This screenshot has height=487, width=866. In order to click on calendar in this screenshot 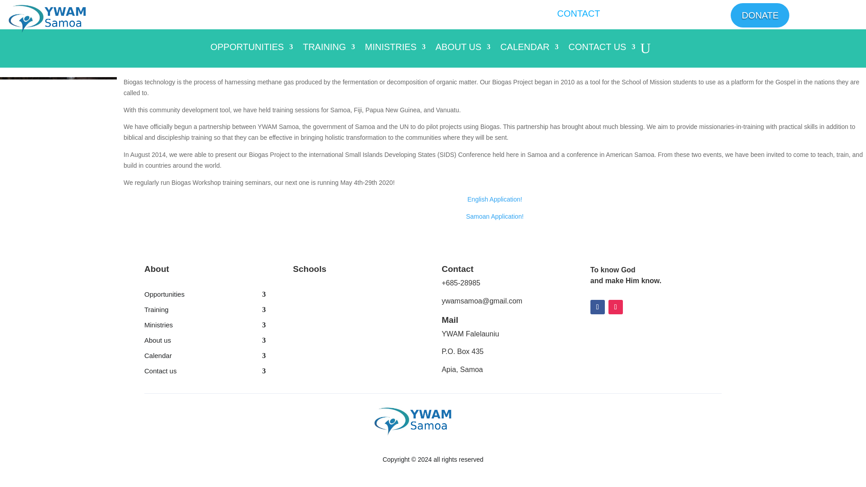, I will do `click(205, 357)`.